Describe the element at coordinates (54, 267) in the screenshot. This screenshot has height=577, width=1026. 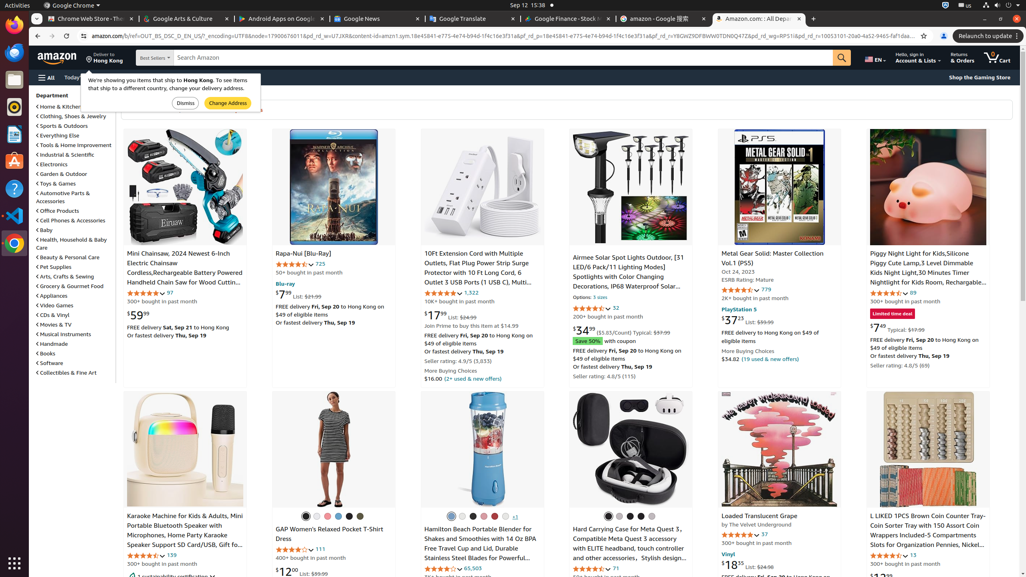
I see `Pet Supplies` at that location.